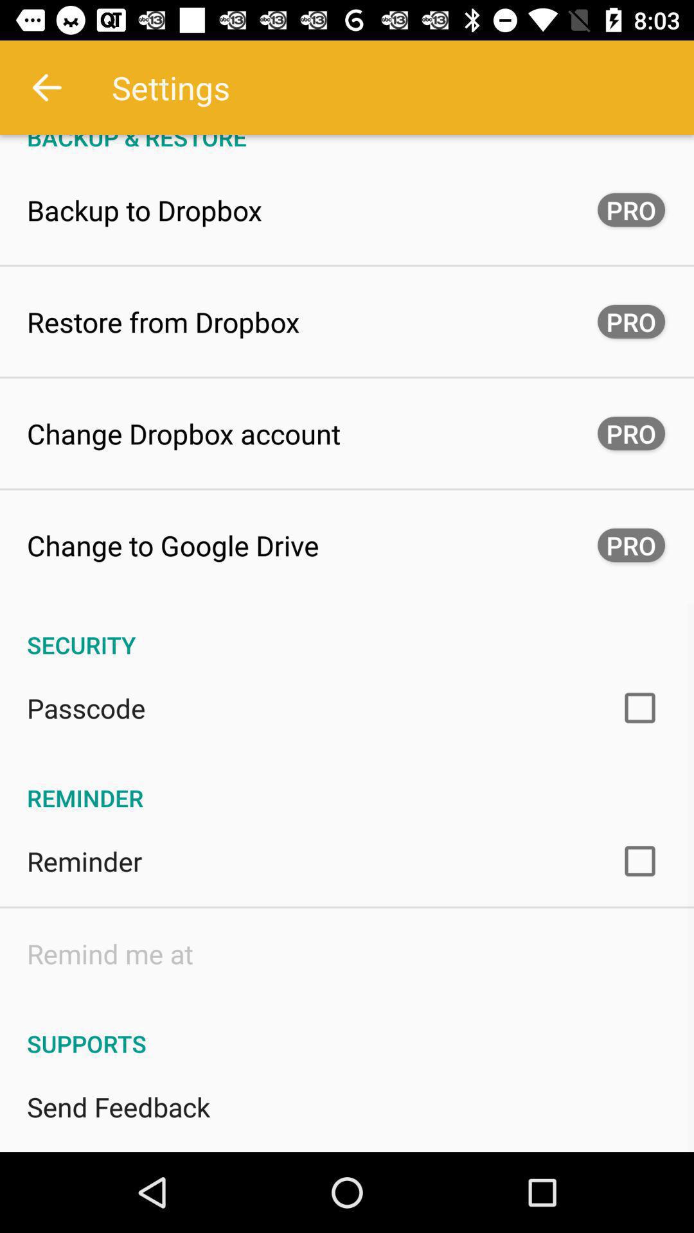  I want to click on open the item below restore from dropbox app, so click(184, 433).